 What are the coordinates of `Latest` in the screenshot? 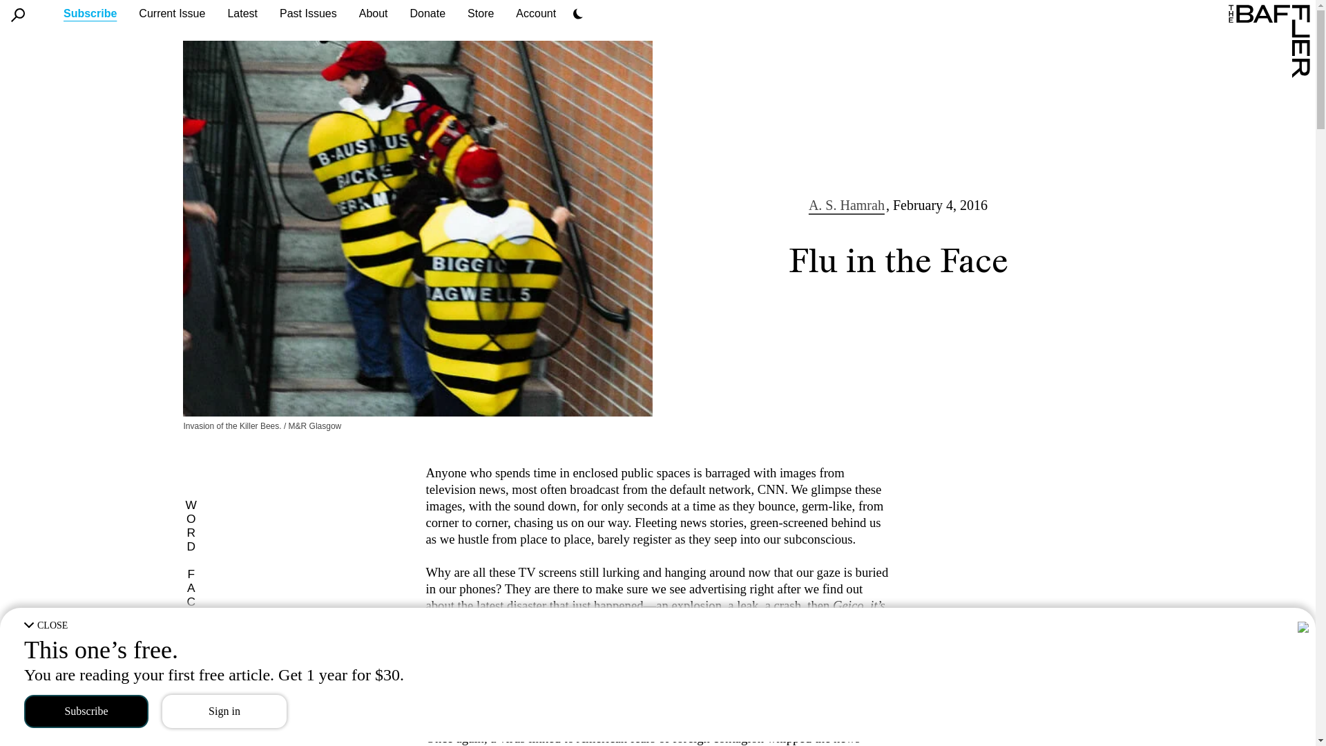 It's located at (242, 13).